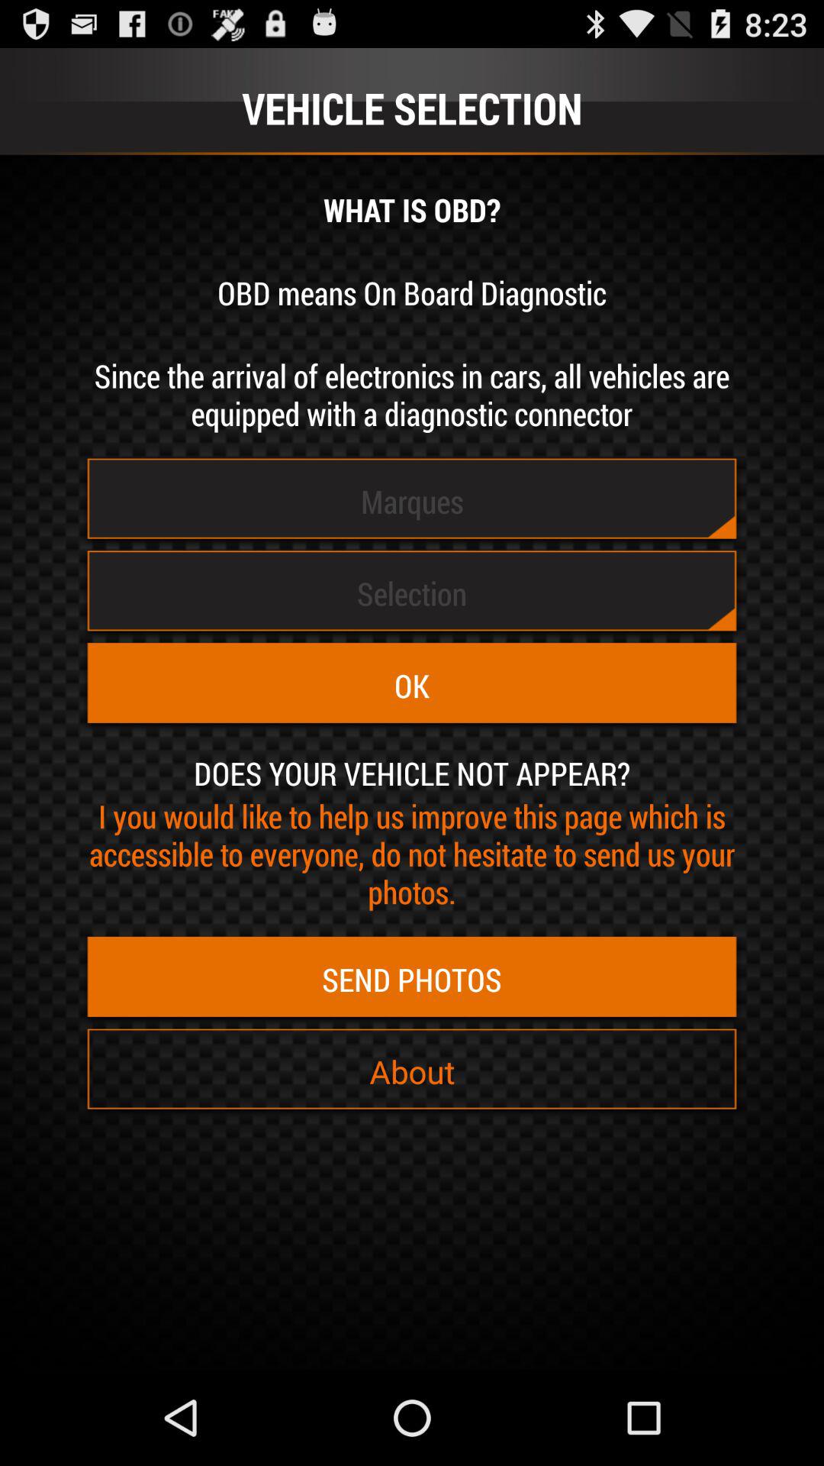 The width and height of the screenshot is (824, 1466). I want to click on choose the icon above the selection item, so click(412, 501).